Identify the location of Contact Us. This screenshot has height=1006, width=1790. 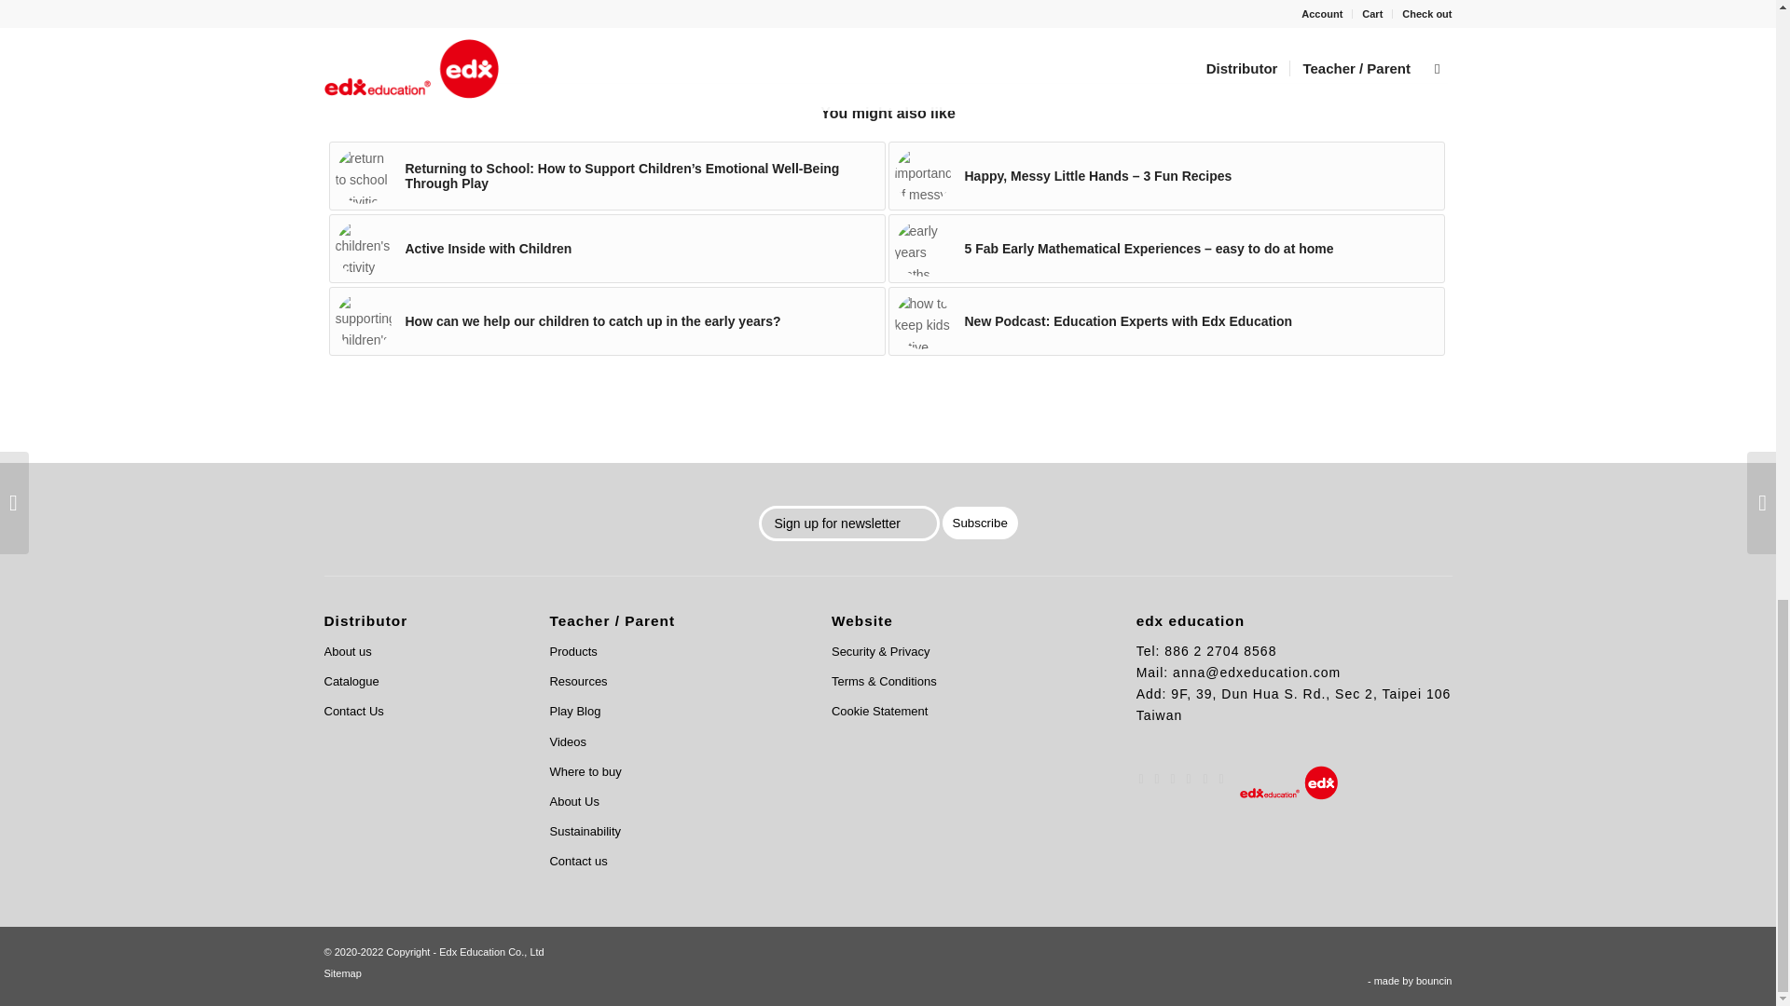
(414, 712).